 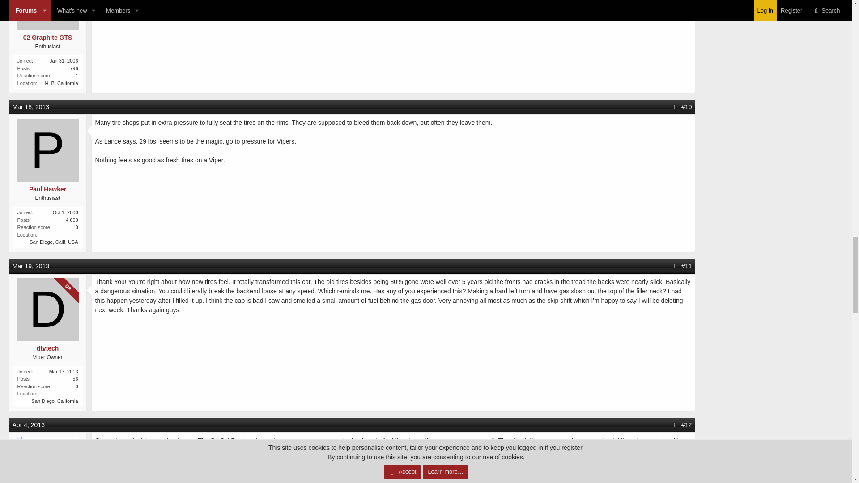 I want to click on Apr 4, 2013 at 3:51 PM, so click(x=29, y=424).